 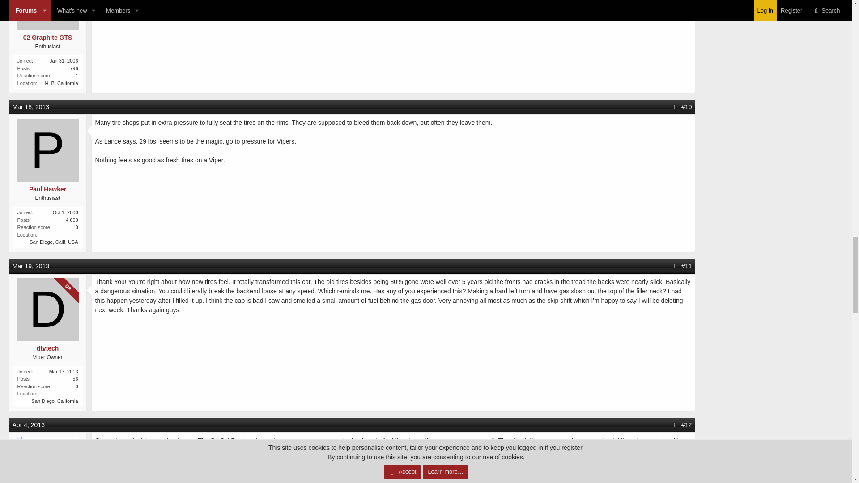 I want to click on Apr 4, 2013 at 3:51 PM, so click(x=29, y=424).